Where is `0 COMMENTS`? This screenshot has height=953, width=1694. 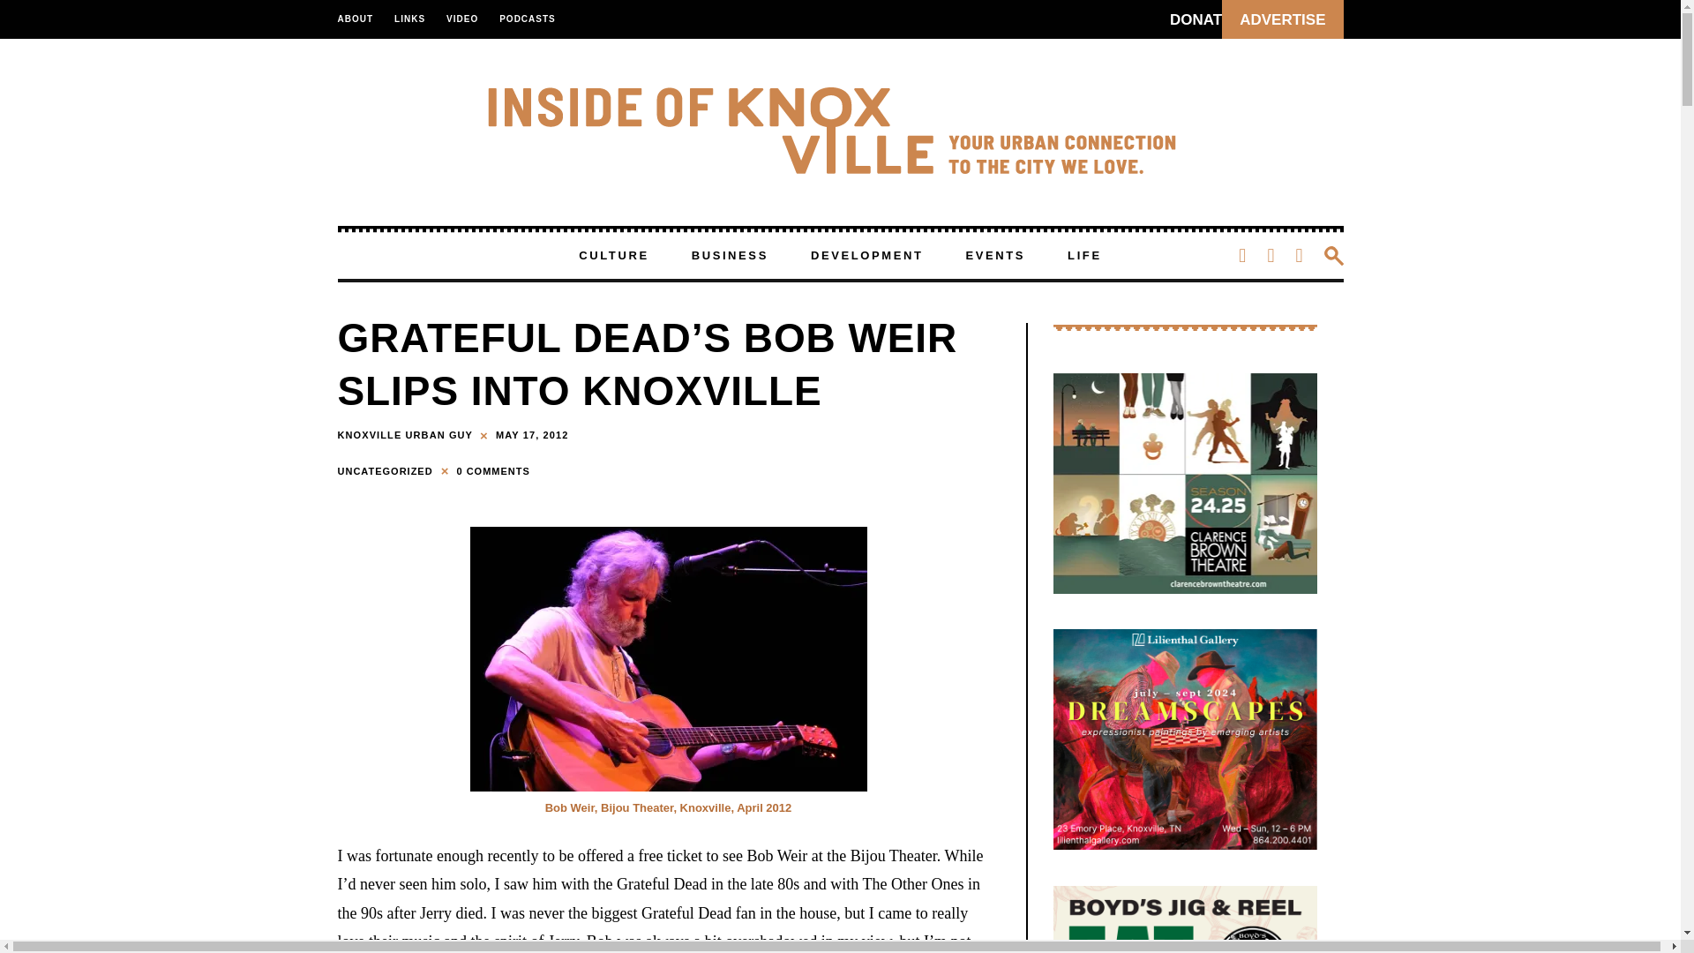 0 COMMENTS is located at coordinates (492, 470).